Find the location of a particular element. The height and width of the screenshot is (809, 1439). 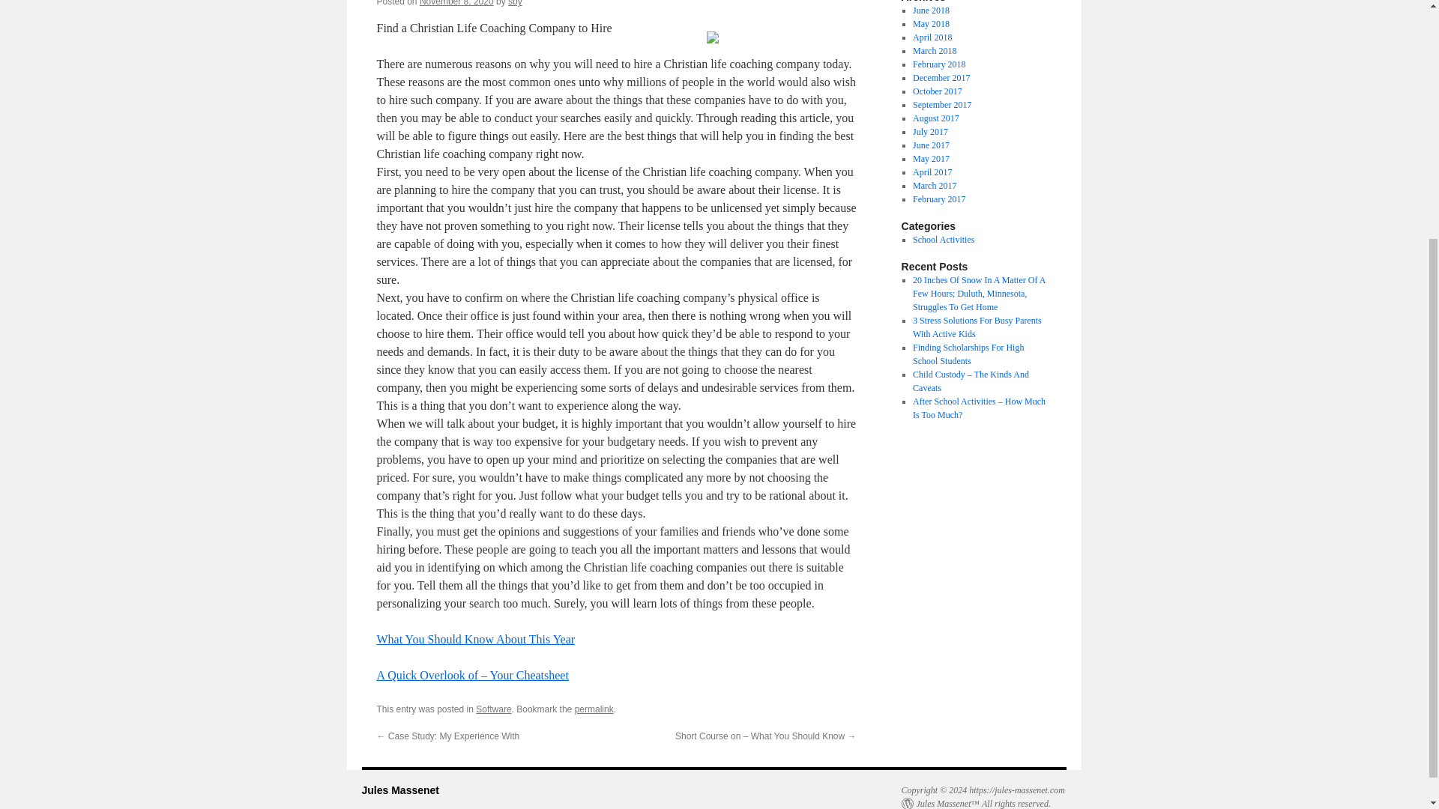

April 2018 is located at coordinates (932, 37).